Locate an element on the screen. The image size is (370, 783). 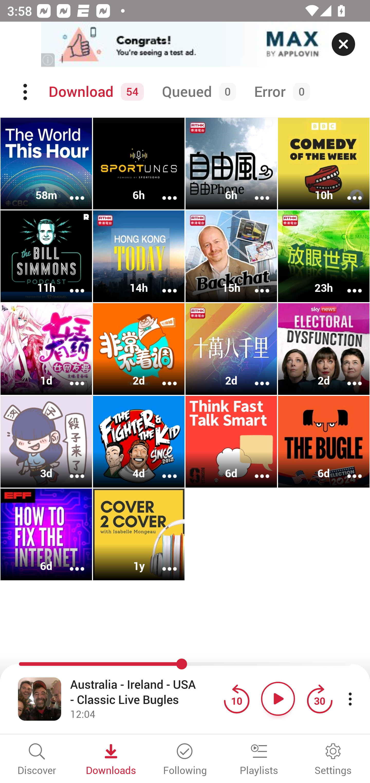
十萬八千里 2d More options More options is located at coordinates (231, 349).